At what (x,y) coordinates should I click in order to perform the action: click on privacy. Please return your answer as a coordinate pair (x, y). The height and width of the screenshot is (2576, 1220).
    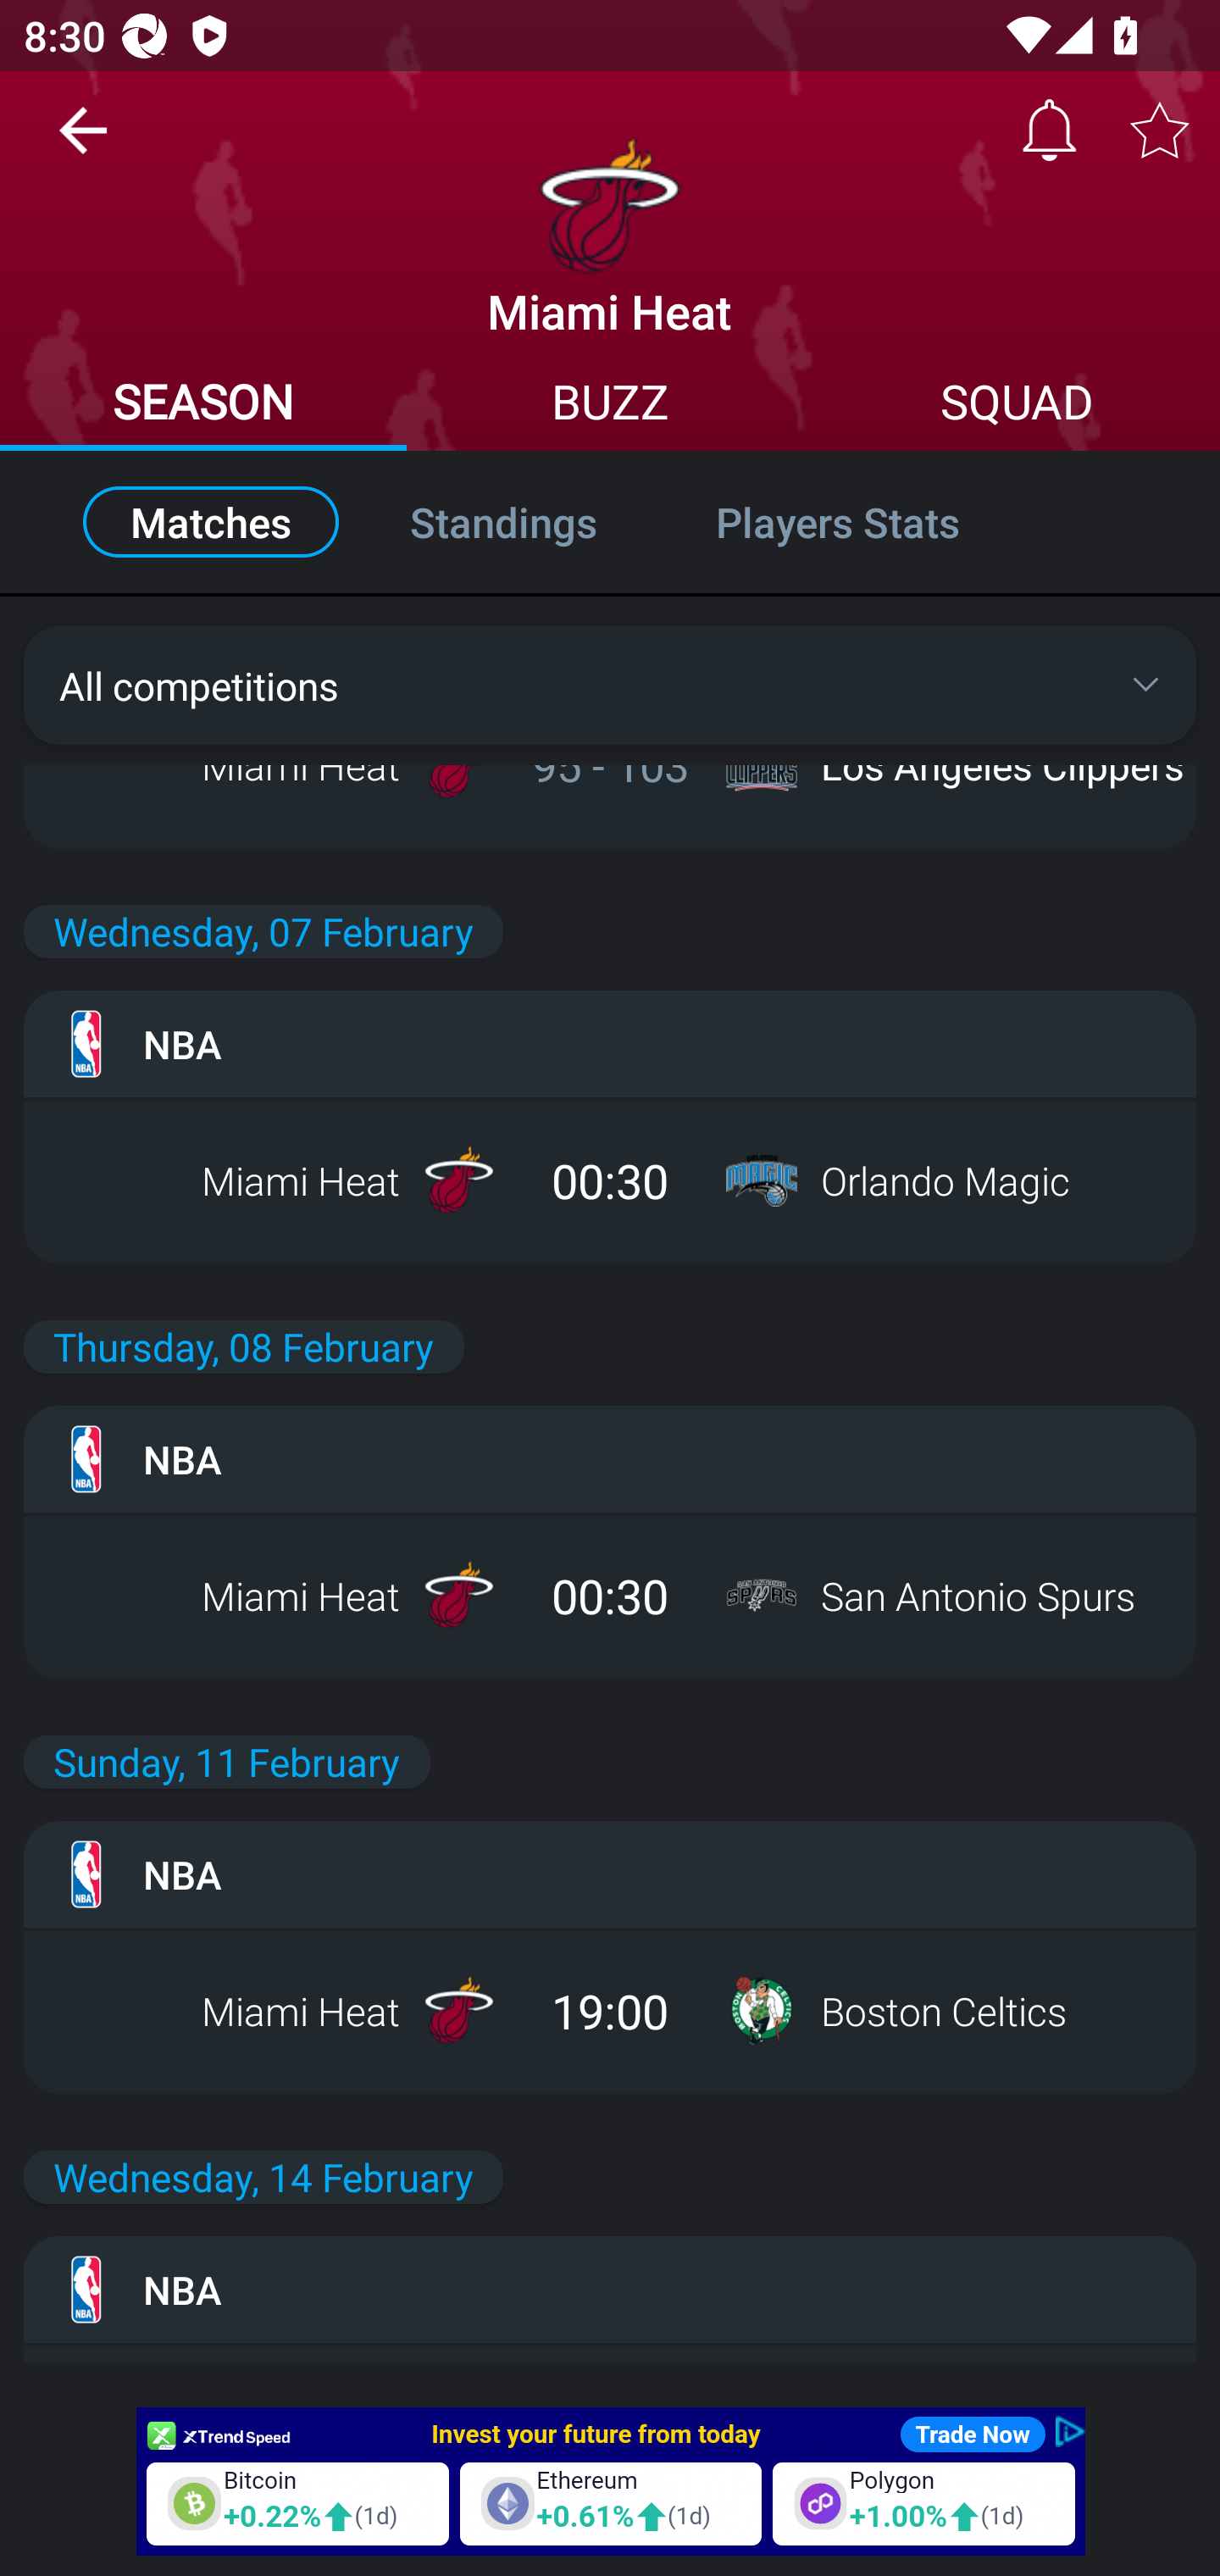
    Looking at the image, I should click on (1069, 2432).